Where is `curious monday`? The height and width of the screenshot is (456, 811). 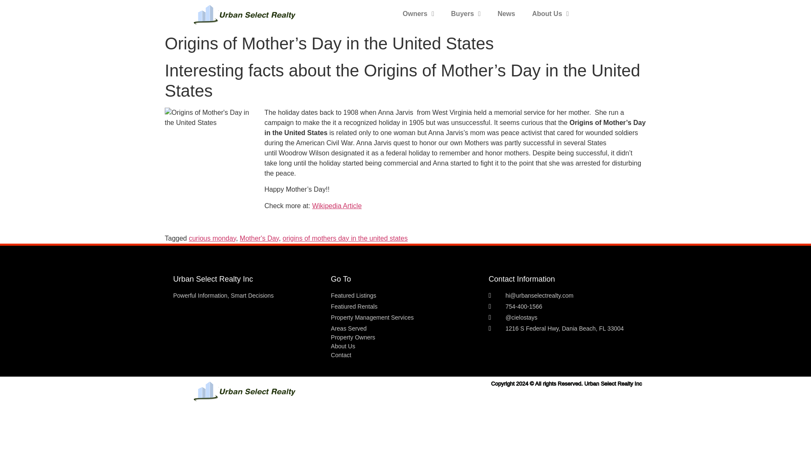
curious monday is located at coordinates (212, 238).